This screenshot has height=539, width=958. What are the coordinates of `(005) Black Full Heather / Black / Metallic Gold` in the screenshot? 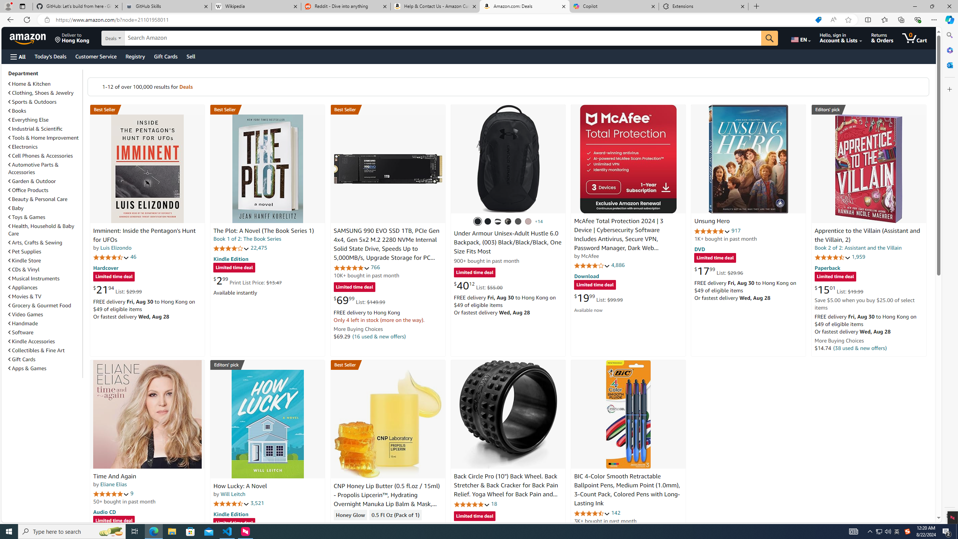 It's located at (519, 222).